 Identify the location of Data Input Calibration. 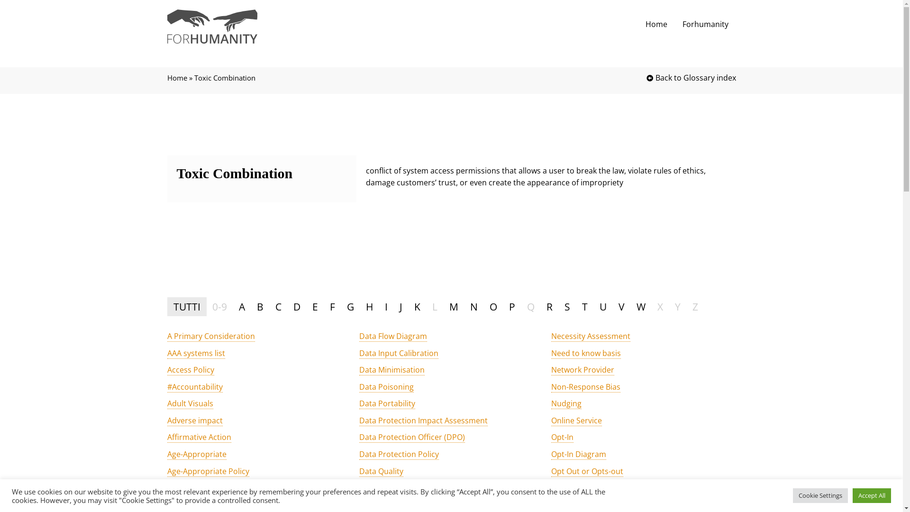
(399, 354).